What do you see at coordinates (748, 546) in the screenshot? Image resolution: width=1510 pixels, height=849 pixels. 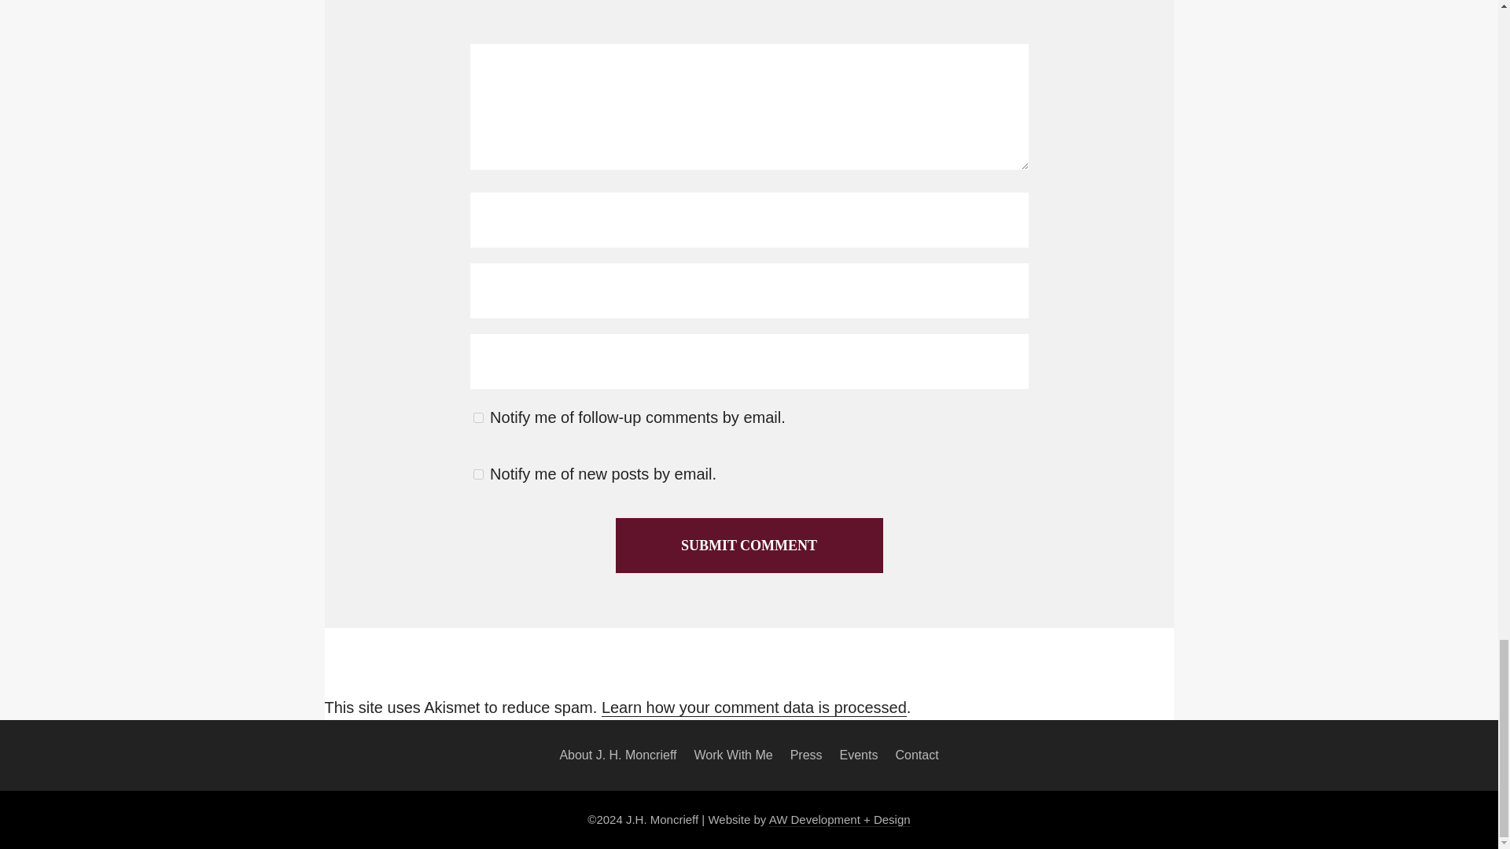 I see `Submit Comment` at bounding box center [748, 546].